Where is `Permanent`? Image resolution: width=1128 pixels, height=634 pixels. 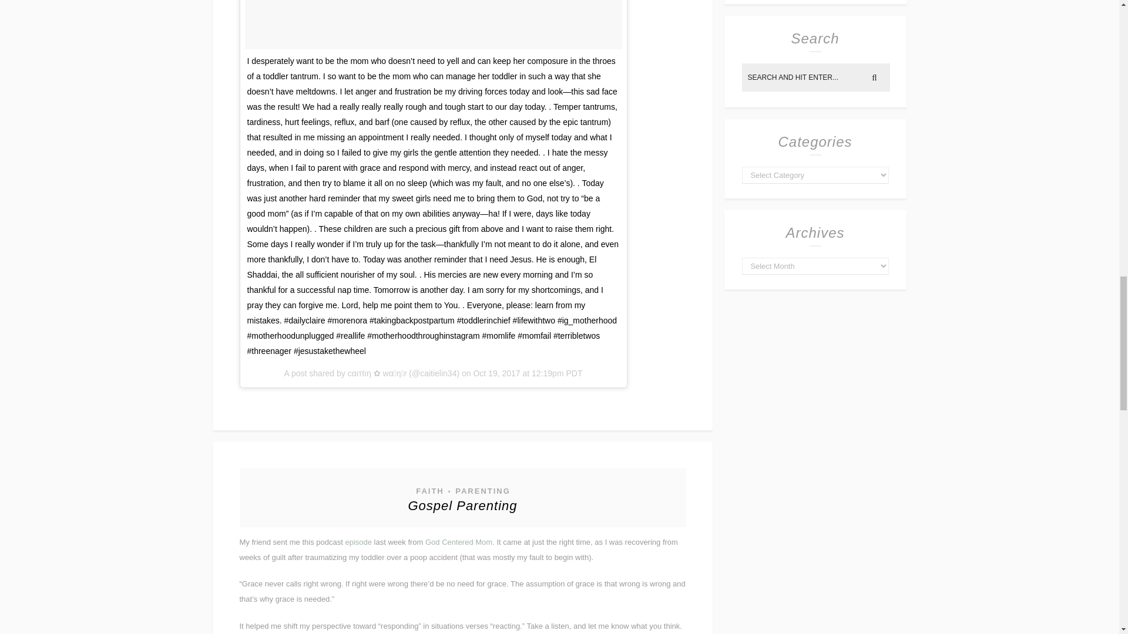
Permanent is located at coordinates (462, 505).